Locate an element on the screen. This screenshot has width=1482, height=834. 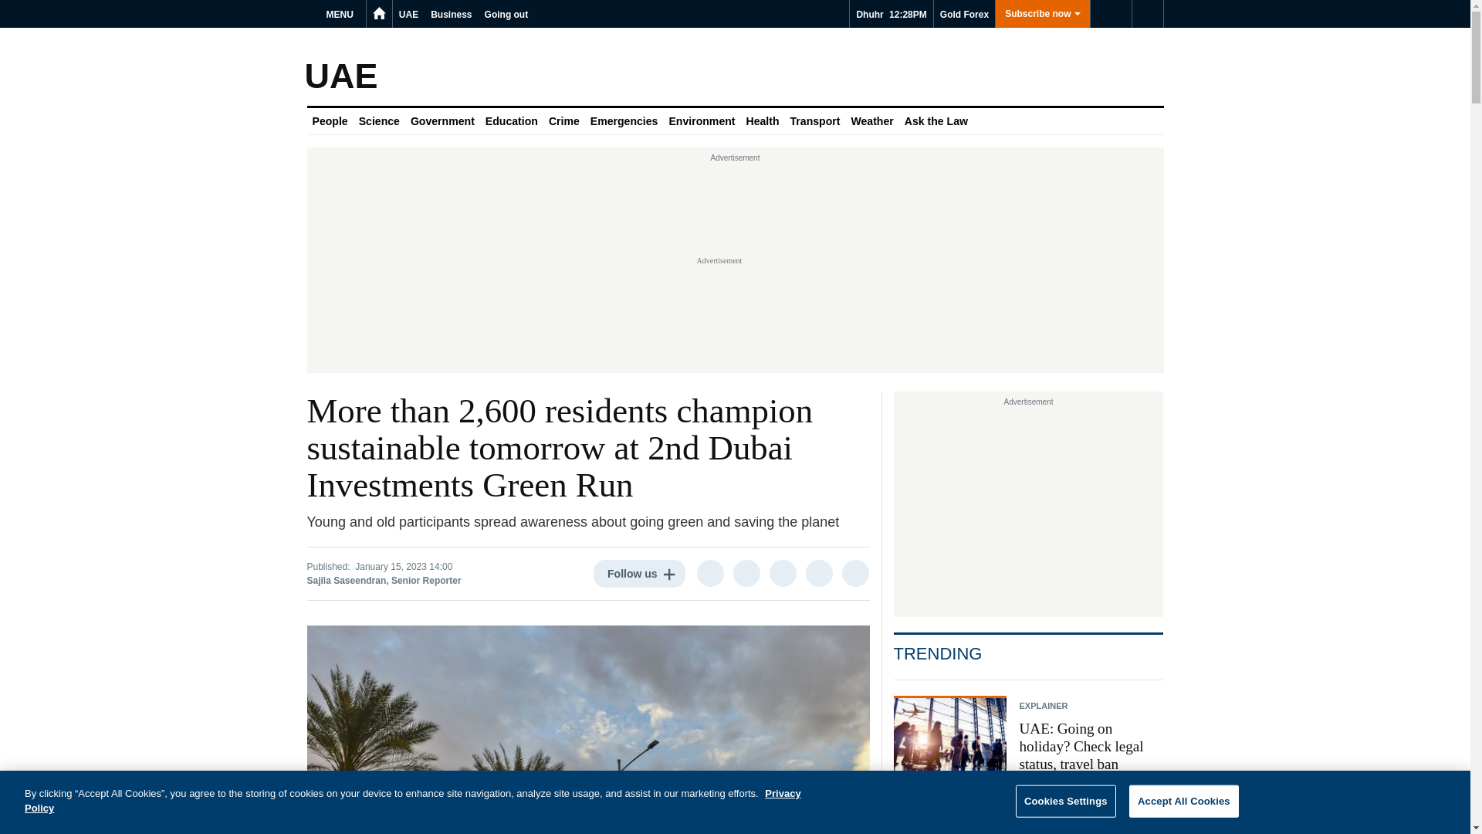
Going out is located at coordinates (506, 14).